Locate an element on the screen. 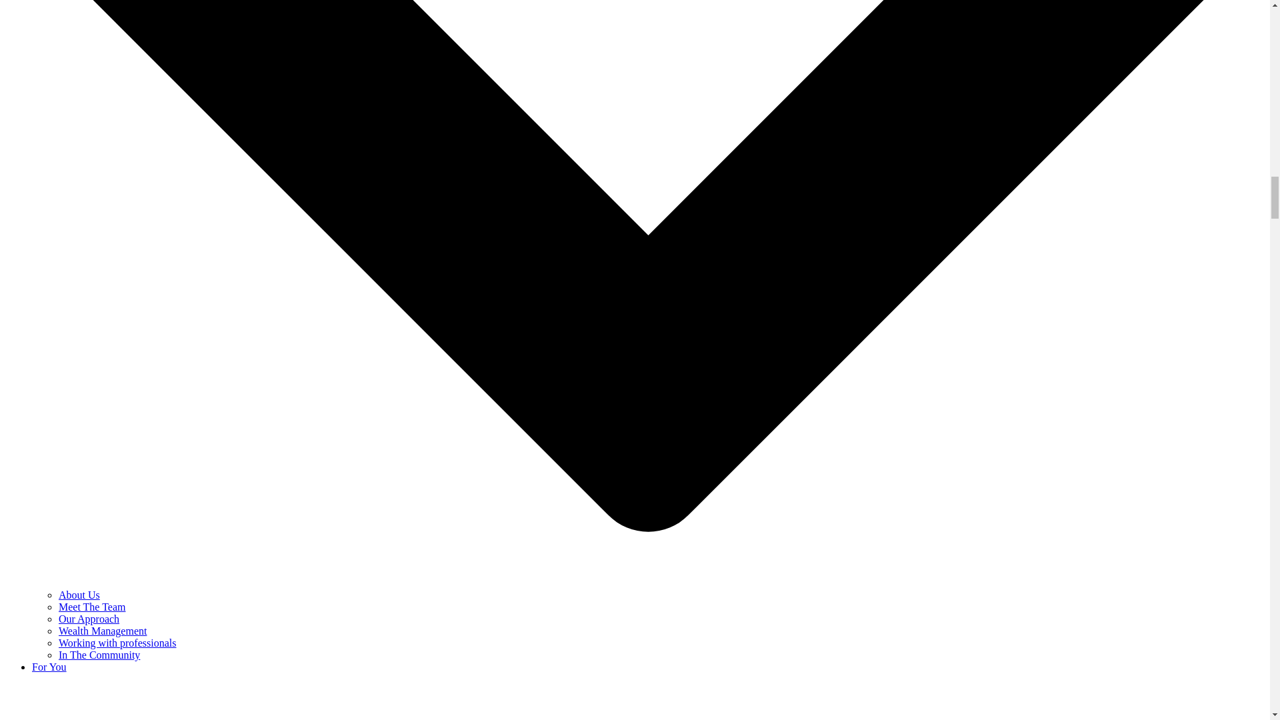  Working with professionals is located at coordinates (117, 643).